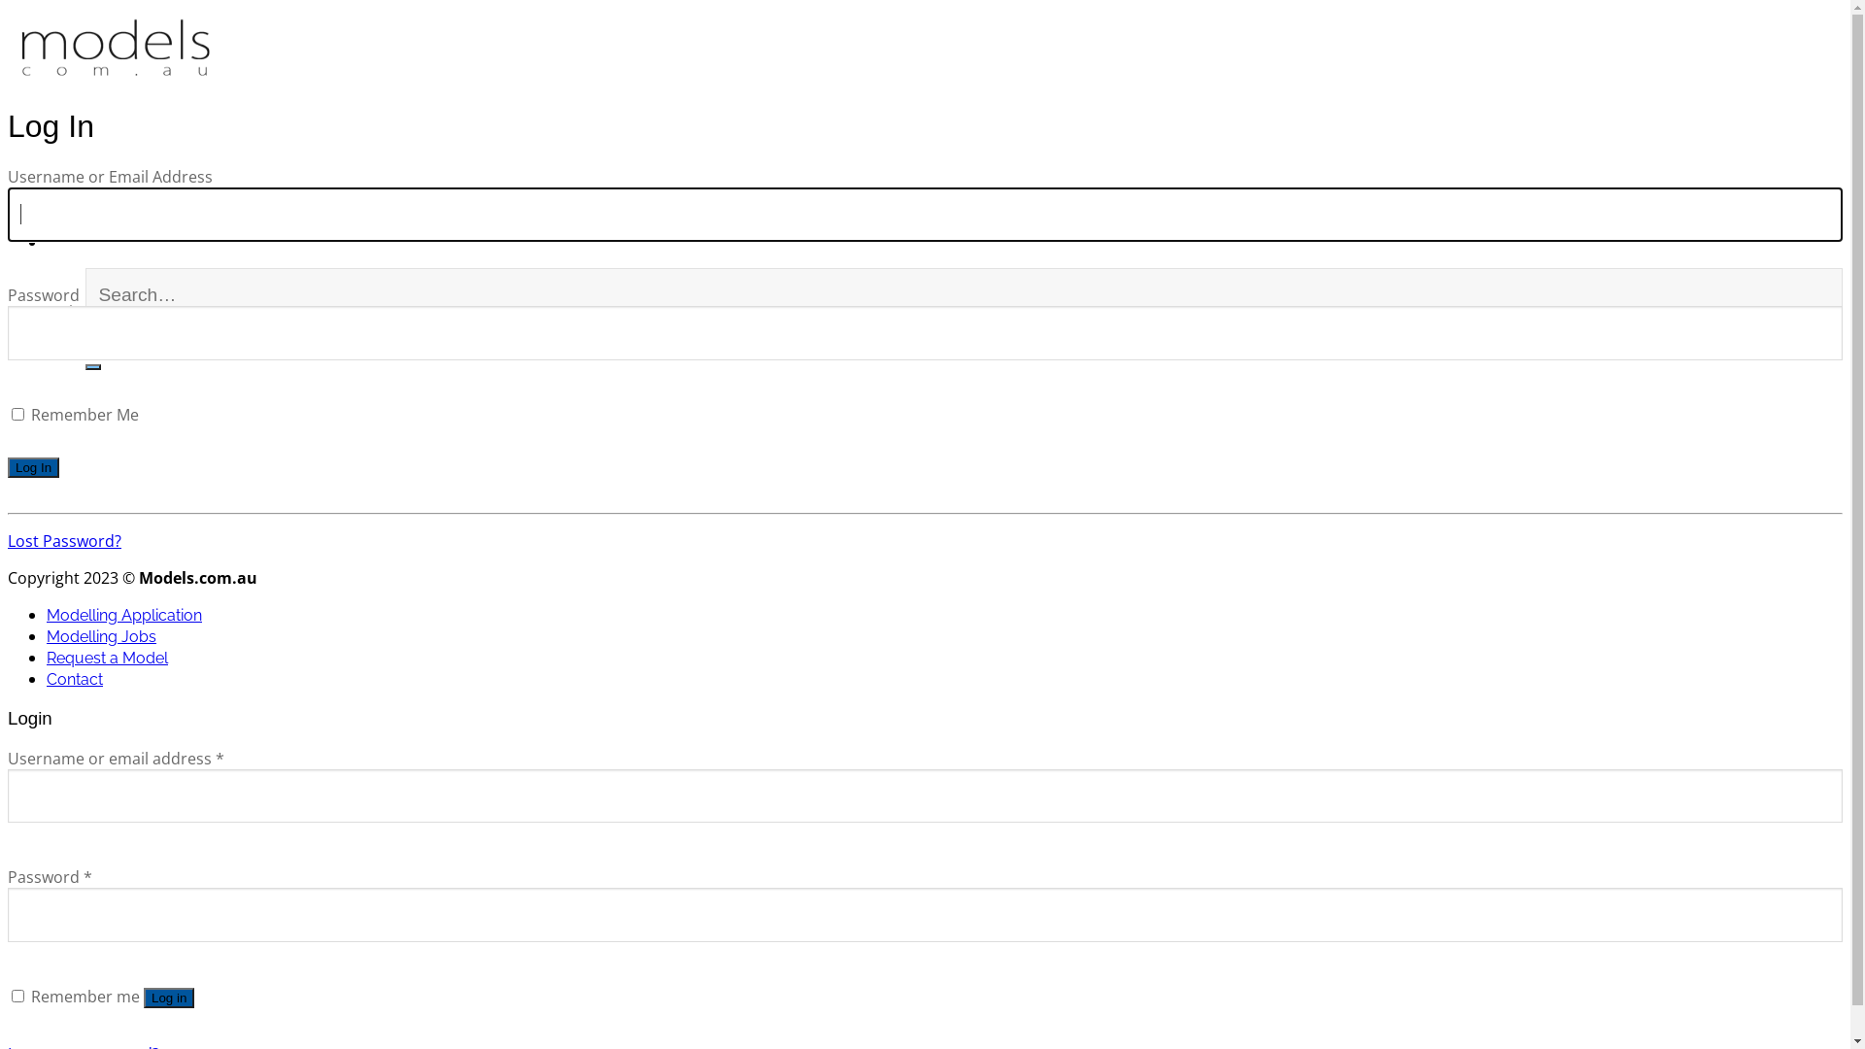 Image resolution: width=1865 pixels, height=1049 pixels. I want to click on Request a Model, so click(107, 659).